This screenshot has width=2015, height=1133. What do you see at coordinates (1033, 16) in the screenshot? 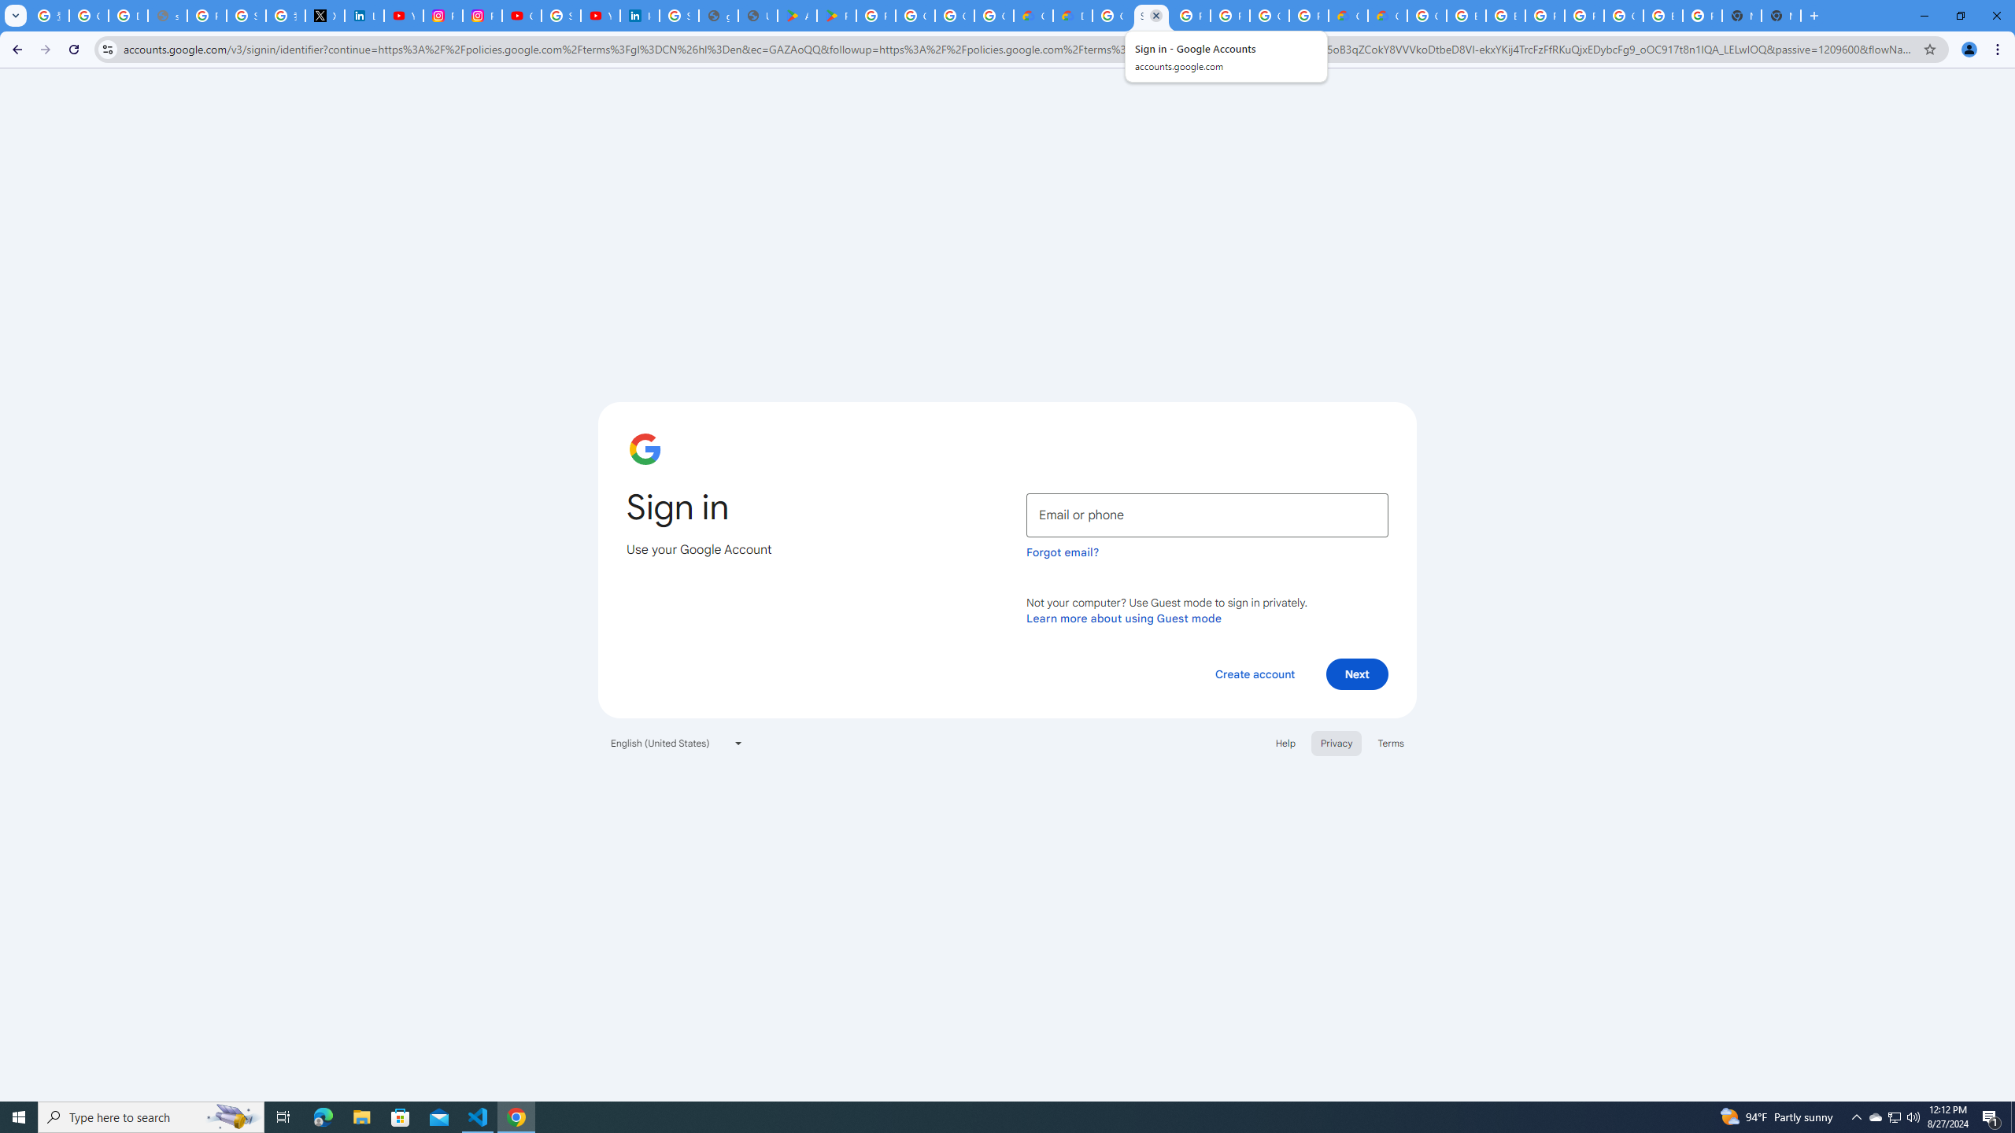
I see `Customer Care | Google Cloud` at bounding box center [1033, 16].